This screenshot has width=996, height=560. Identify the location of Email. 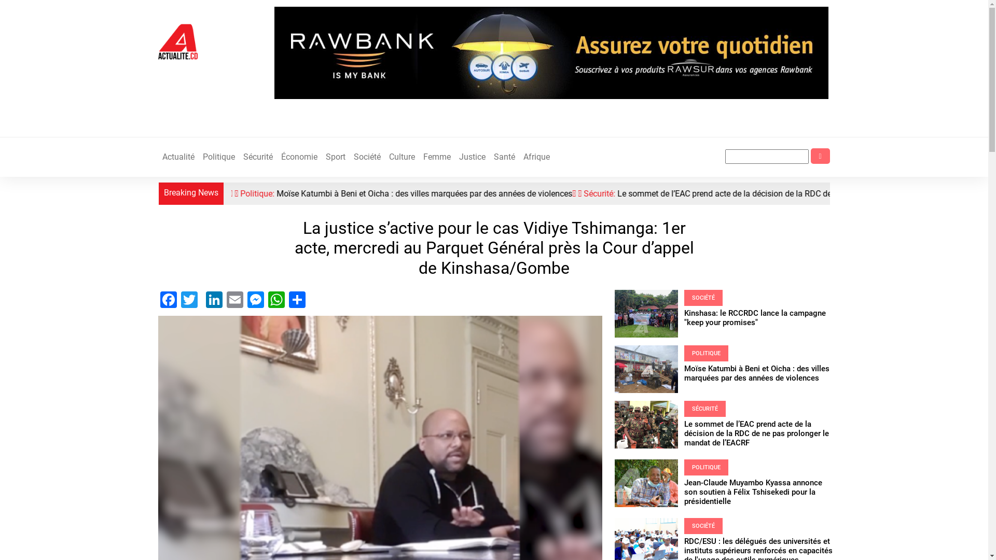
(234, 299).